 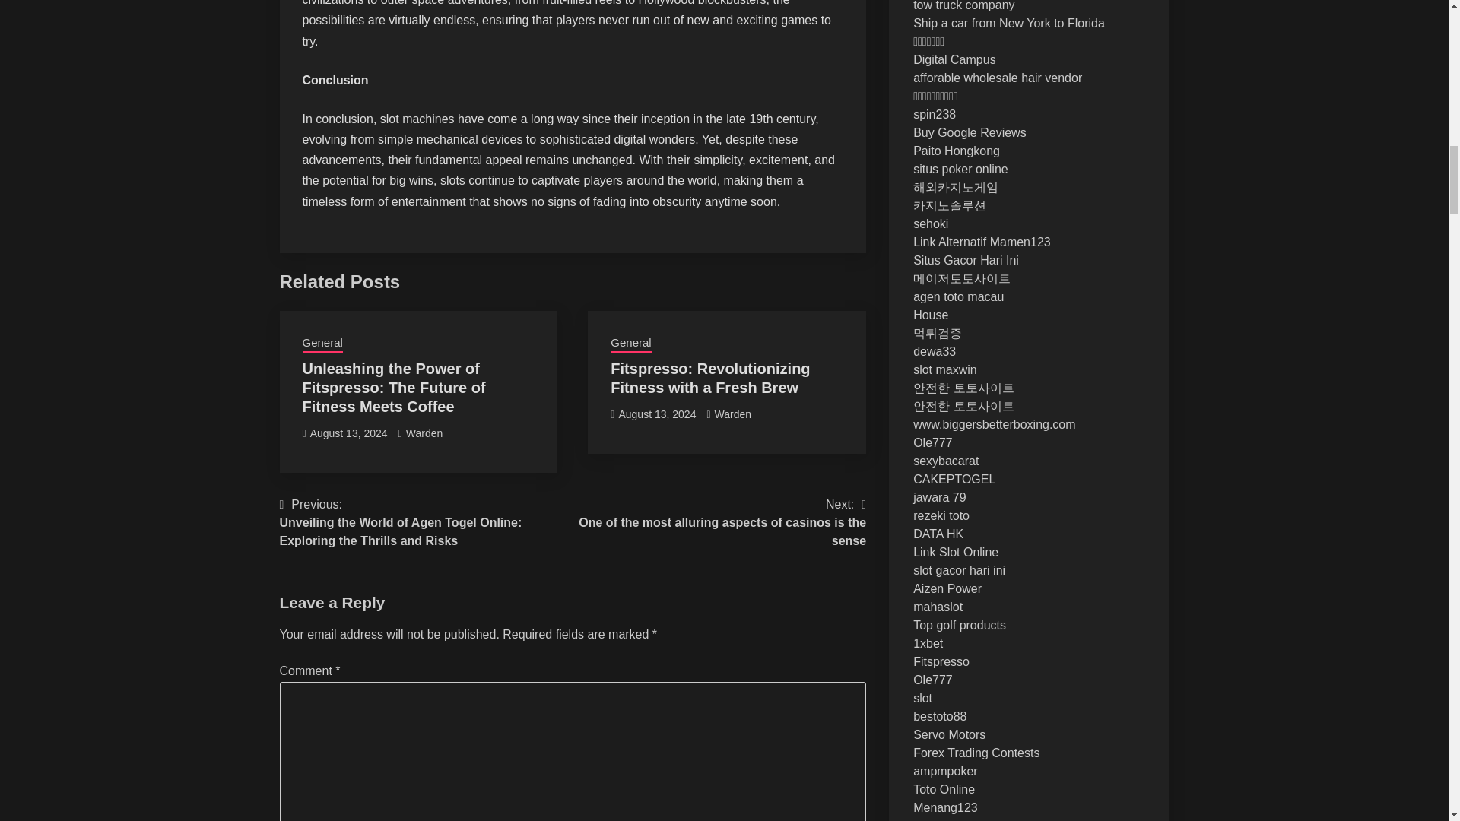 I want to click on August 13, 2024, so click(x=657, y=414).